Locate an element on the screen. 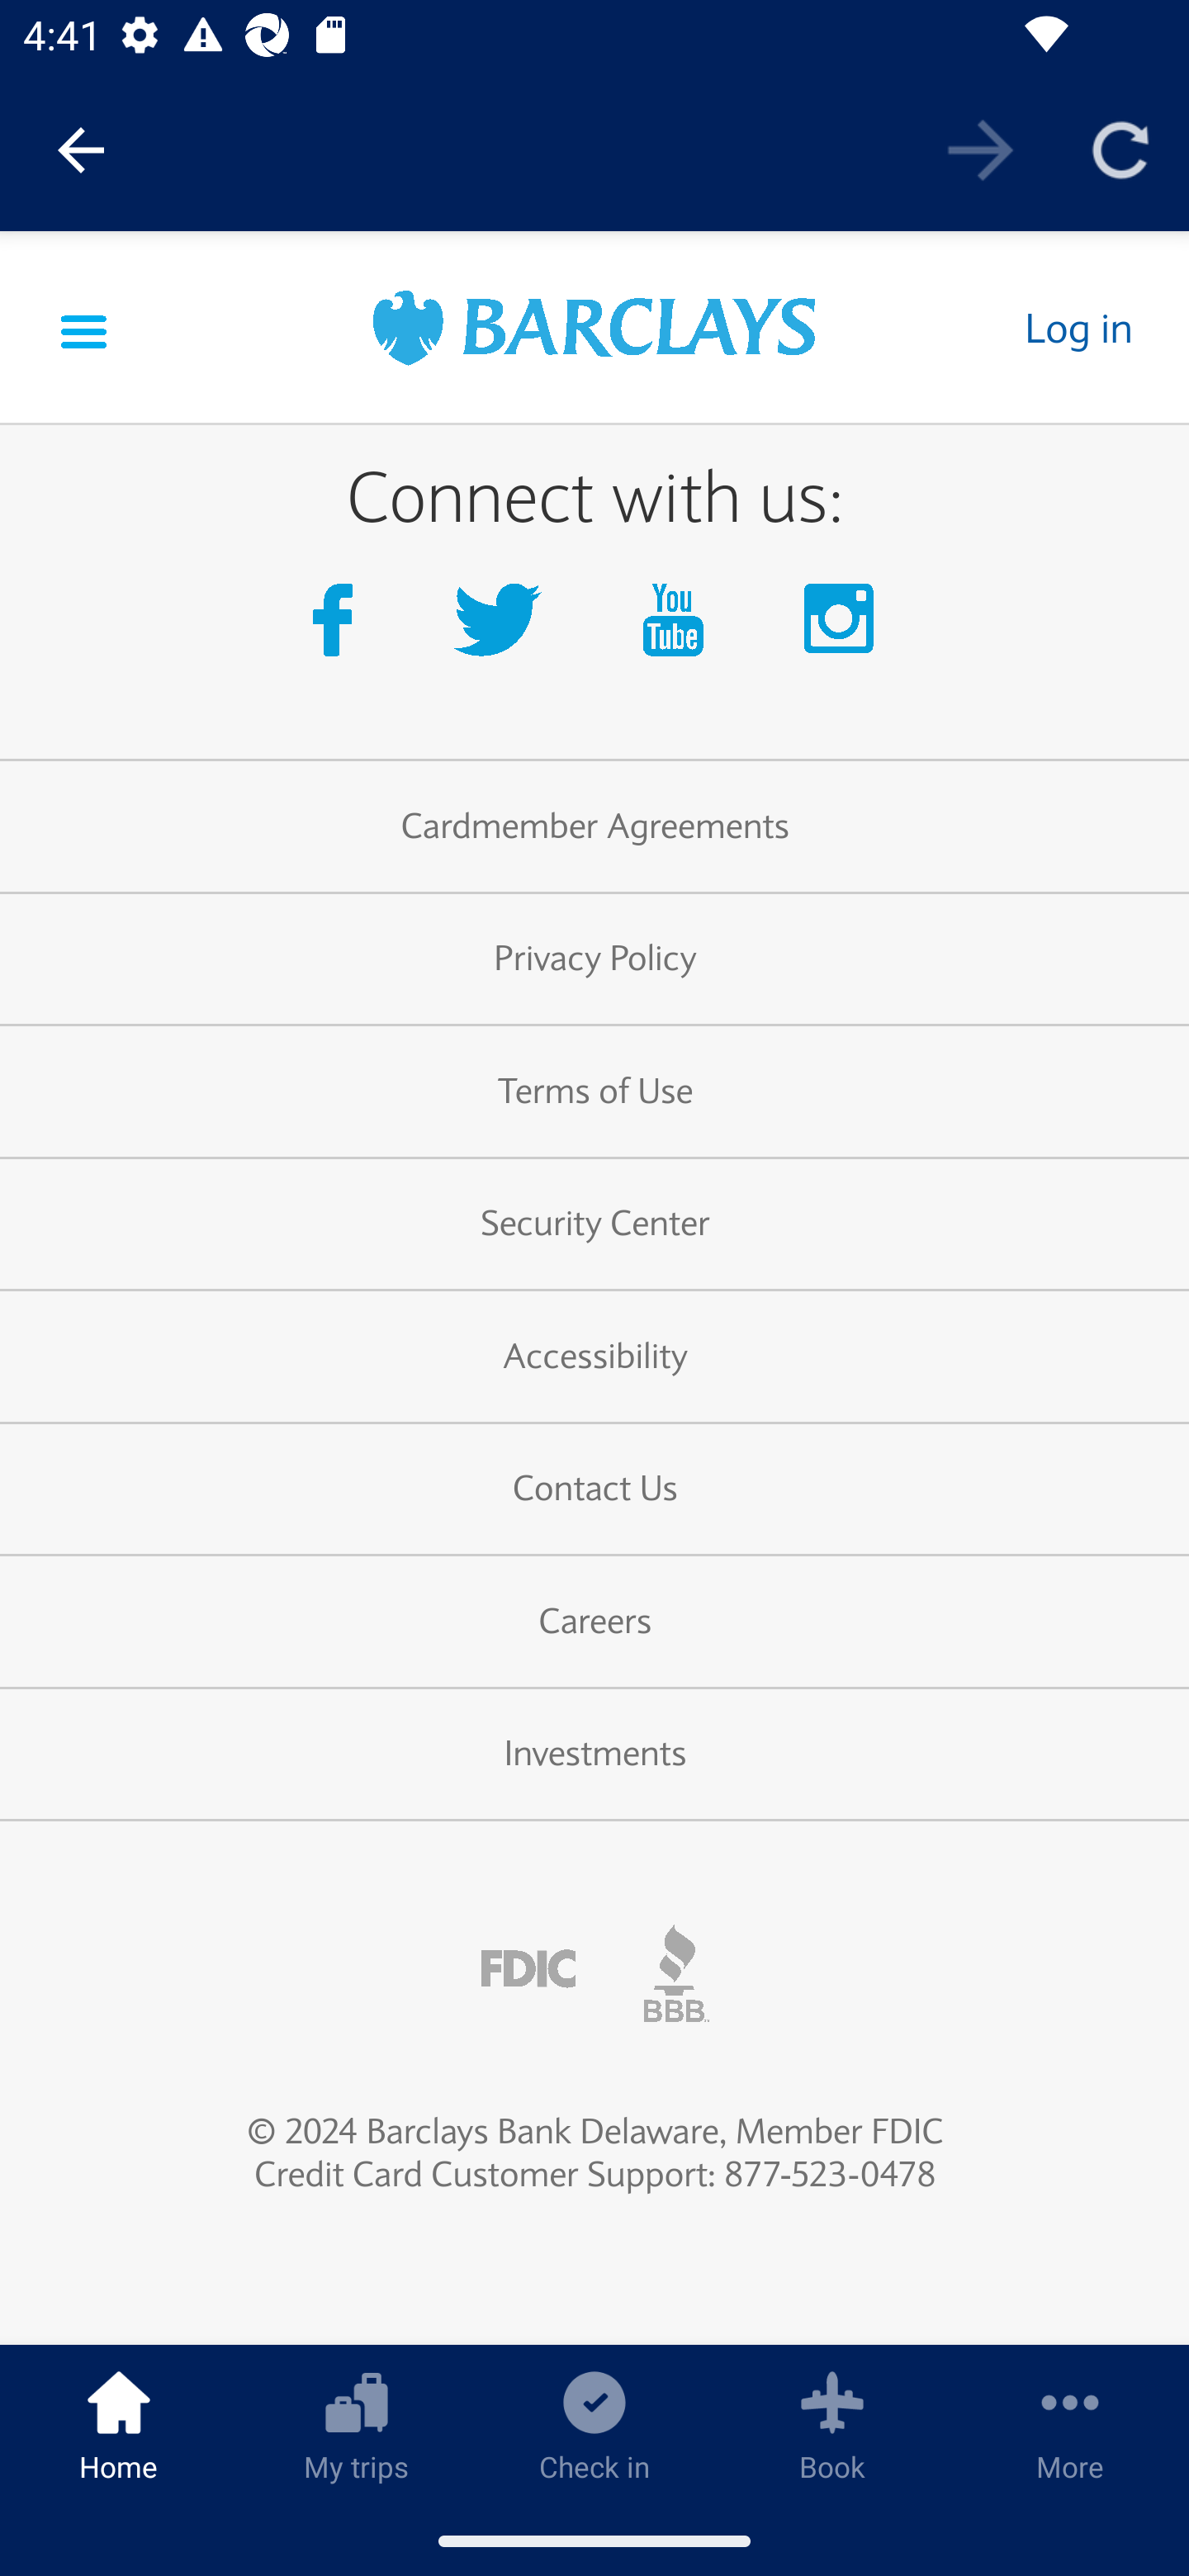 Image resolution: width=1189 pixels, height=2576 pixels. Terms of Use is located at coordinates (594, 1091).